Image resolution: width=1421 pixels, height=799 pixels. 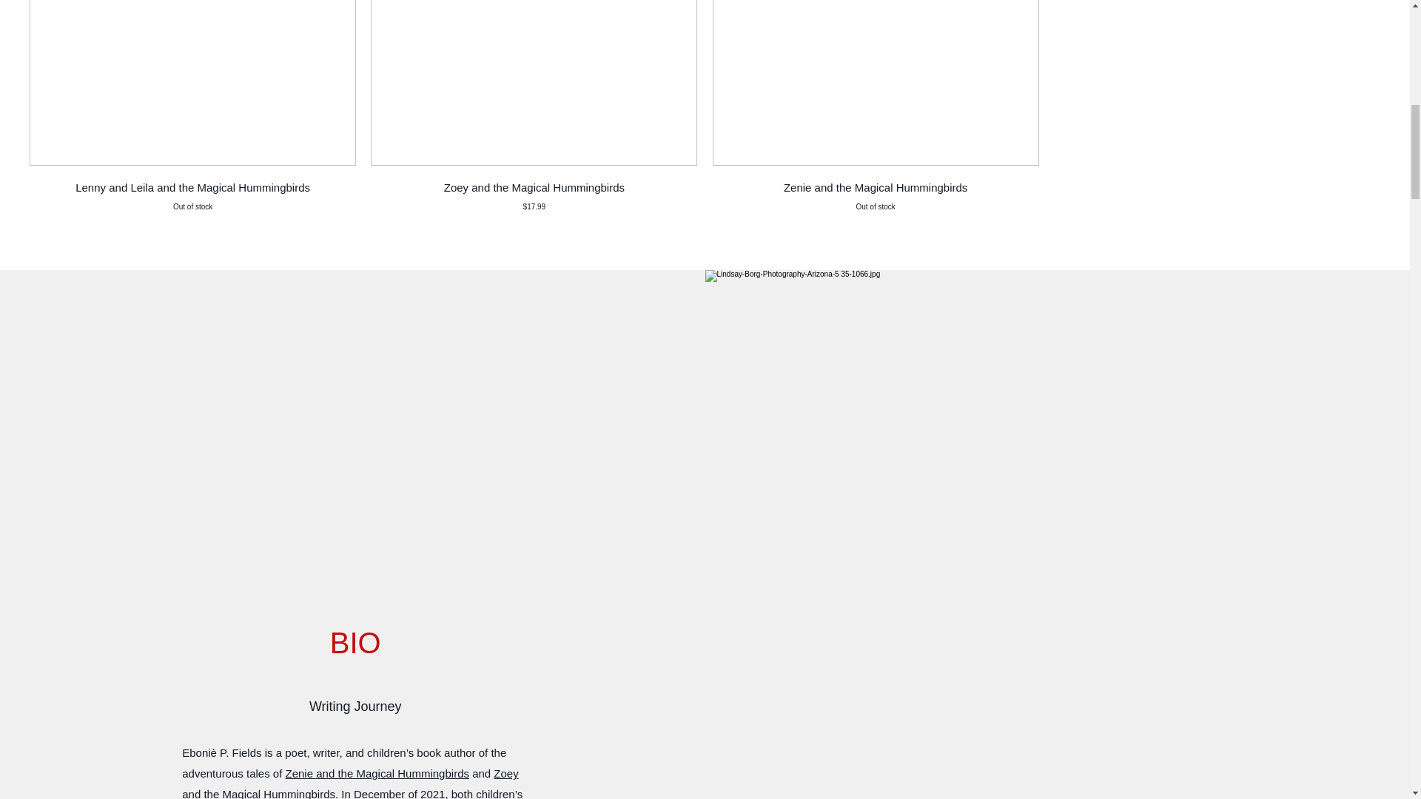 What do you see at coordinates (875, 195) in the screenshot?
I see `New Arrival` at bounding box center [875, 195].